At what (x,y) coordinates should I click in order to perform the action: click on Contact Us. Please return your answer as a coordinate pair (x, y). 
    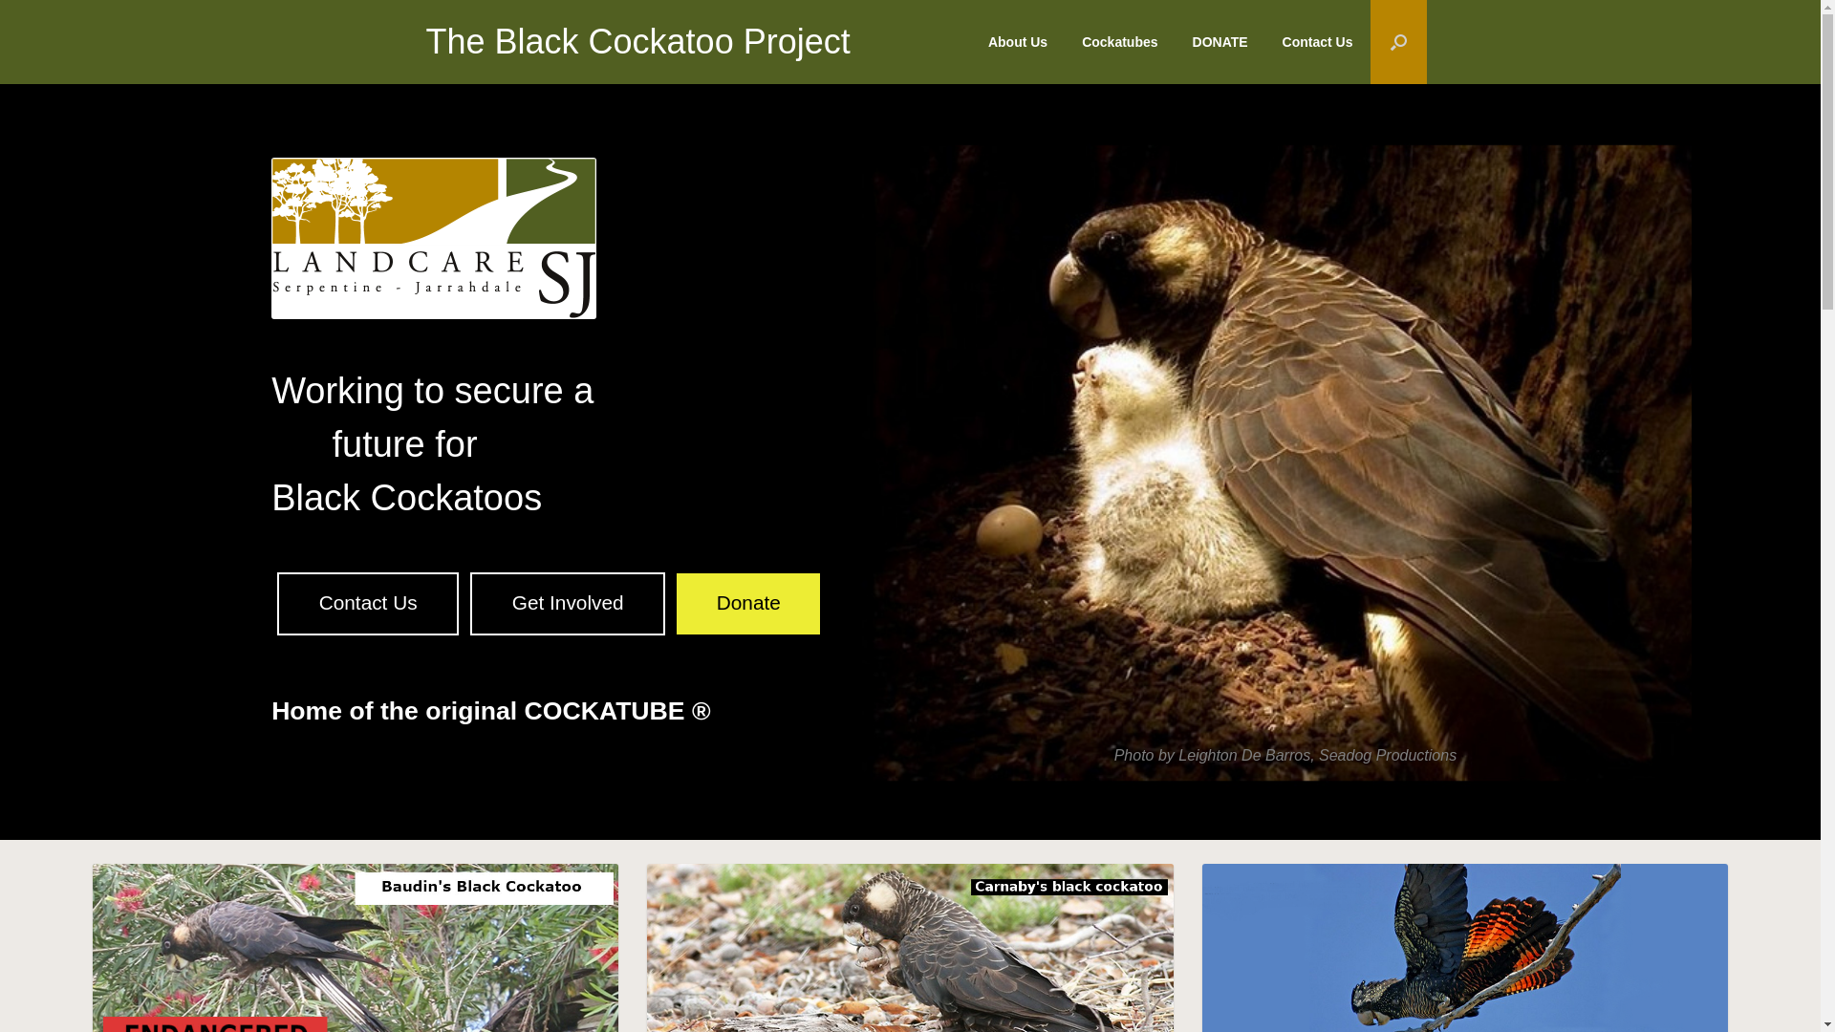
    Looking at the image, I should click on (1318, 42).